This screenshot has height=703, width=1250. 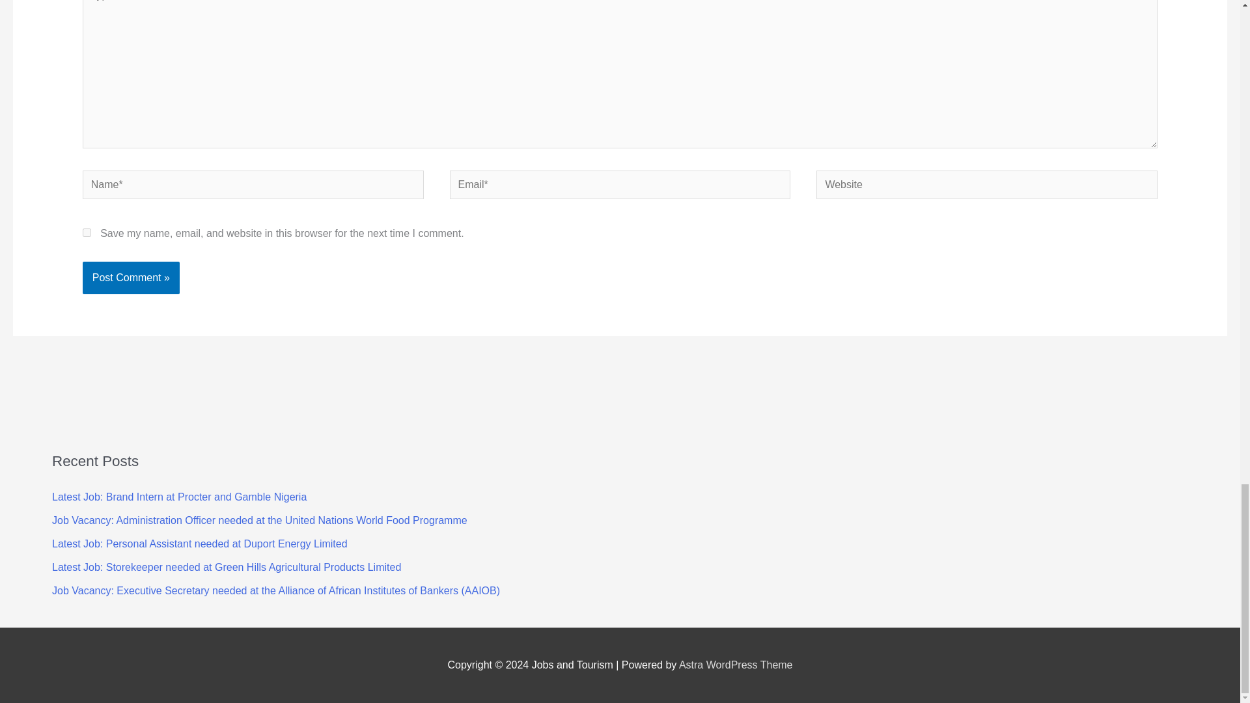 I want to click on Latest Job: Brand Intern at Procter and Gamble Nigeria, so click(x=179, y=497).